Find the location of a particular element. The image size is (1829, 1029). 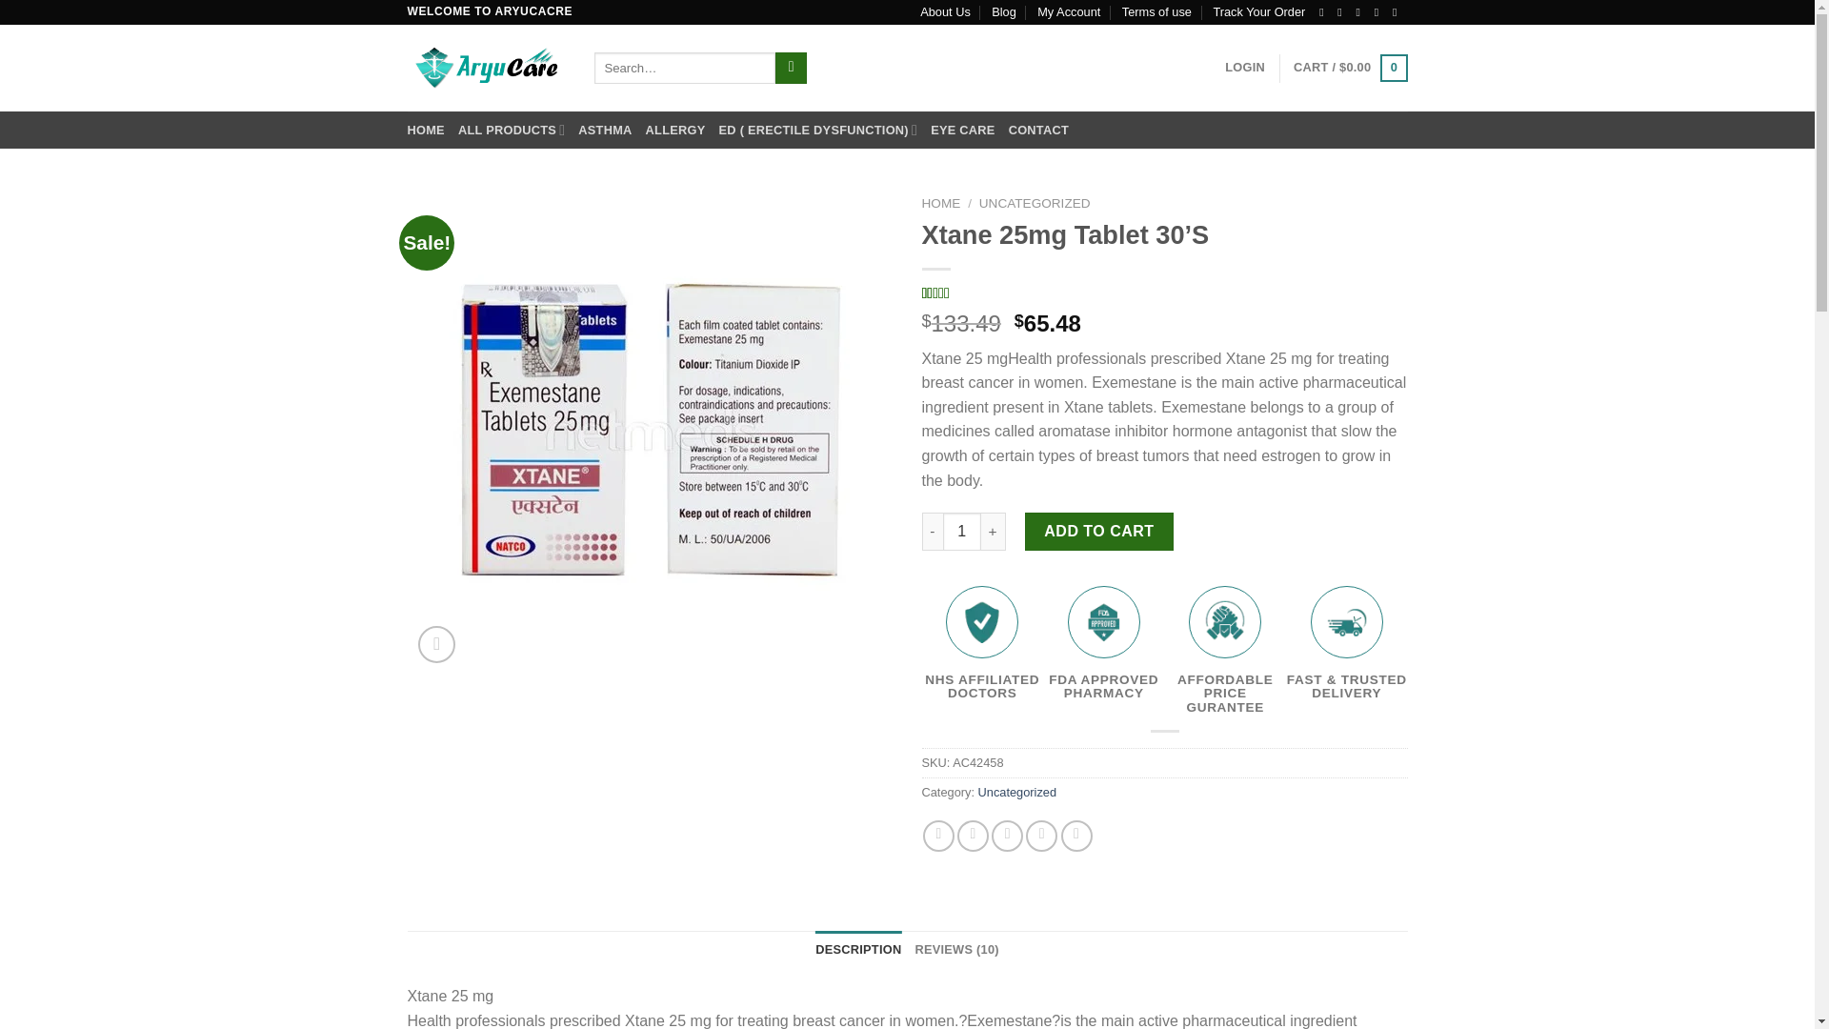

ALLERGY is located at coordinates (675, 130).